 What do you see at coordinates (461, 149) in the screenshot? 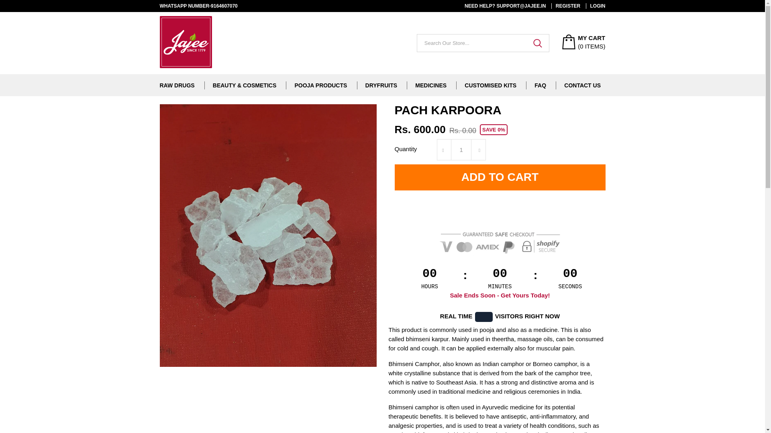
I see `1` at bounding box center [461, 149].